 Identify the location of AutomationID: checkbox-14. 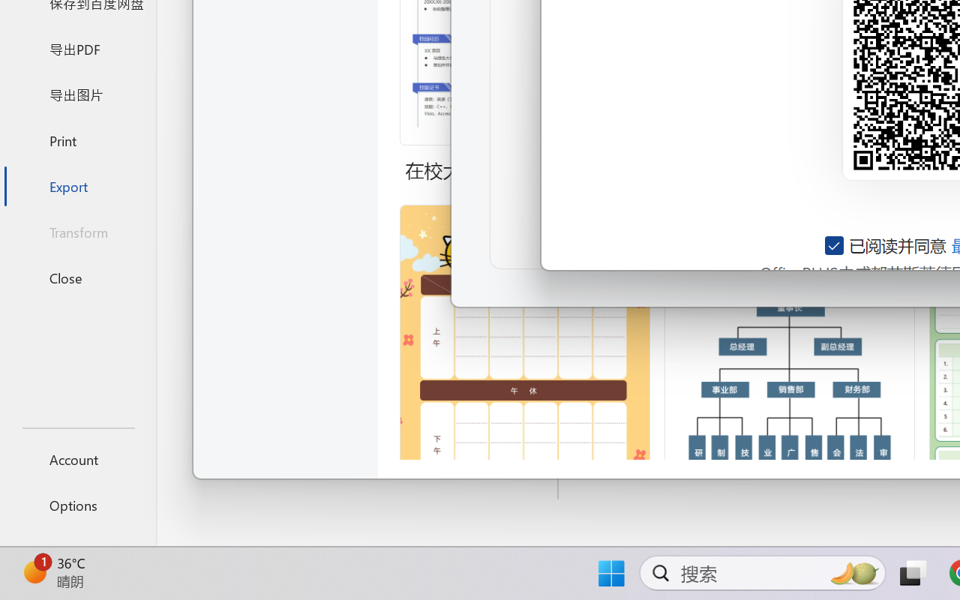
(835, 245).